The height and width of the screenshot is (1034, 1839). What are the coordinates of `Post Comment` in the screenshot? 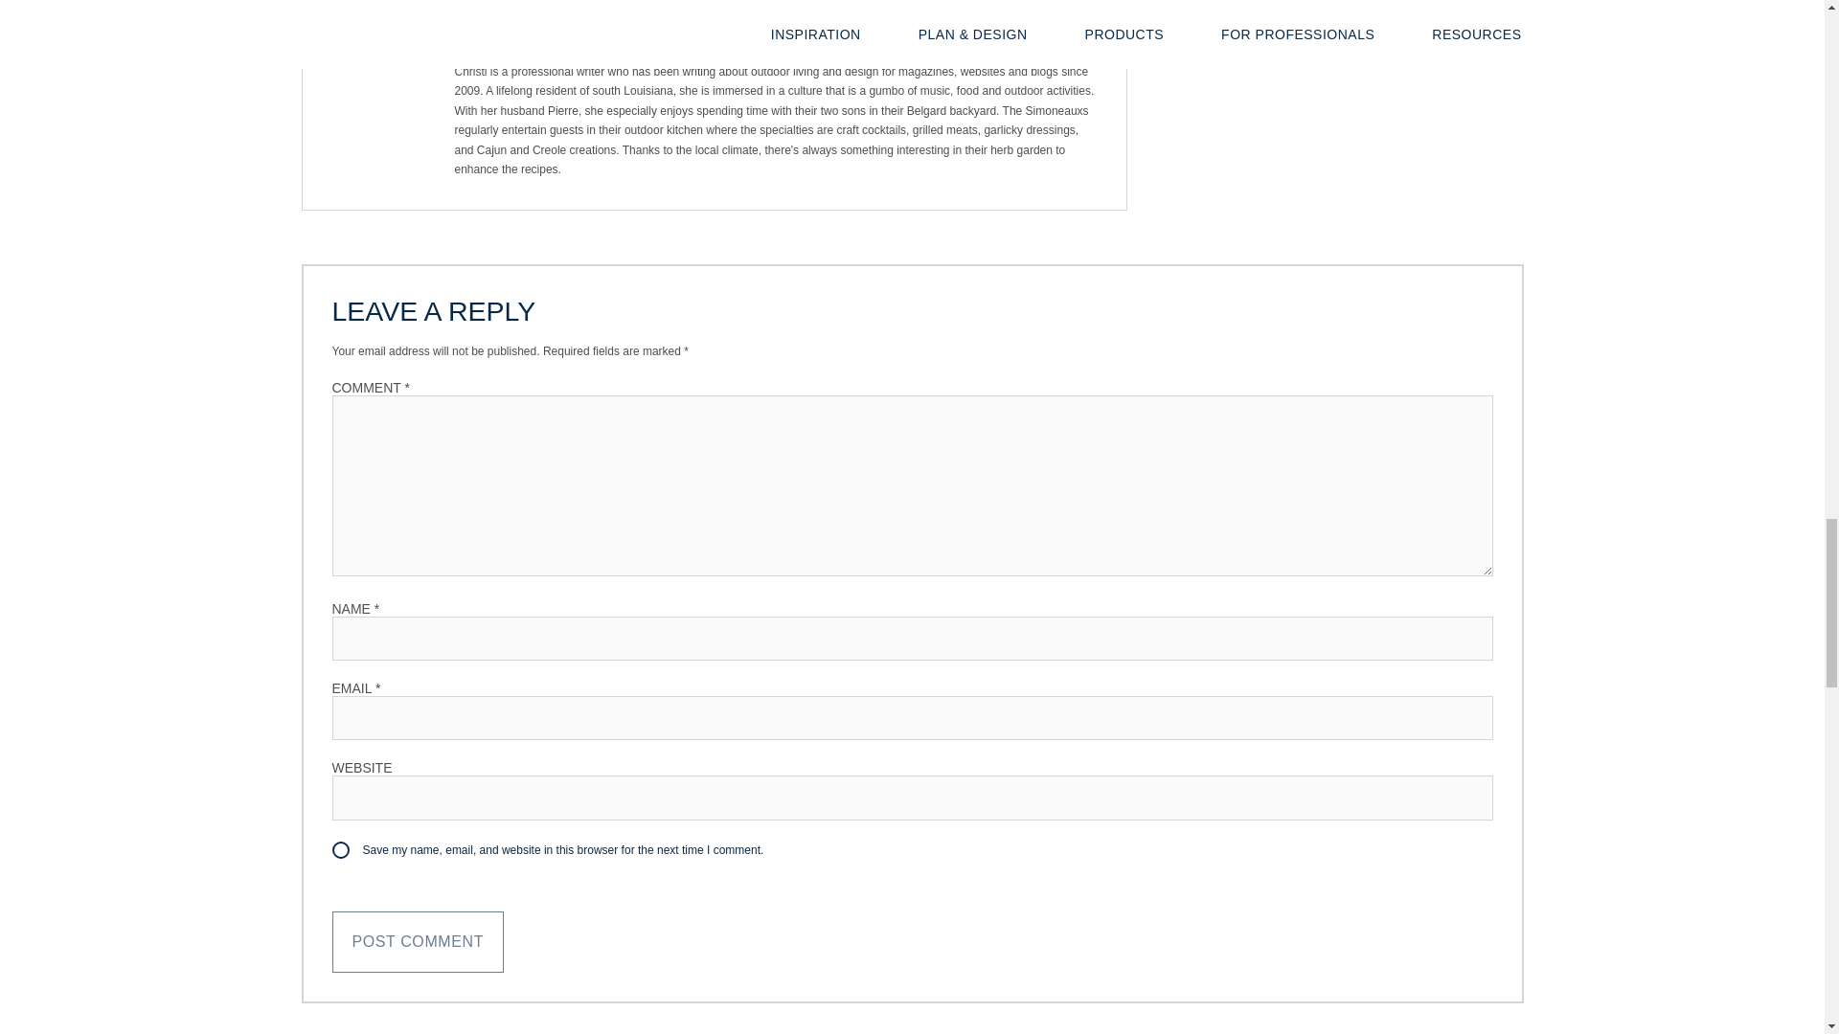 It's located at (418, 941).